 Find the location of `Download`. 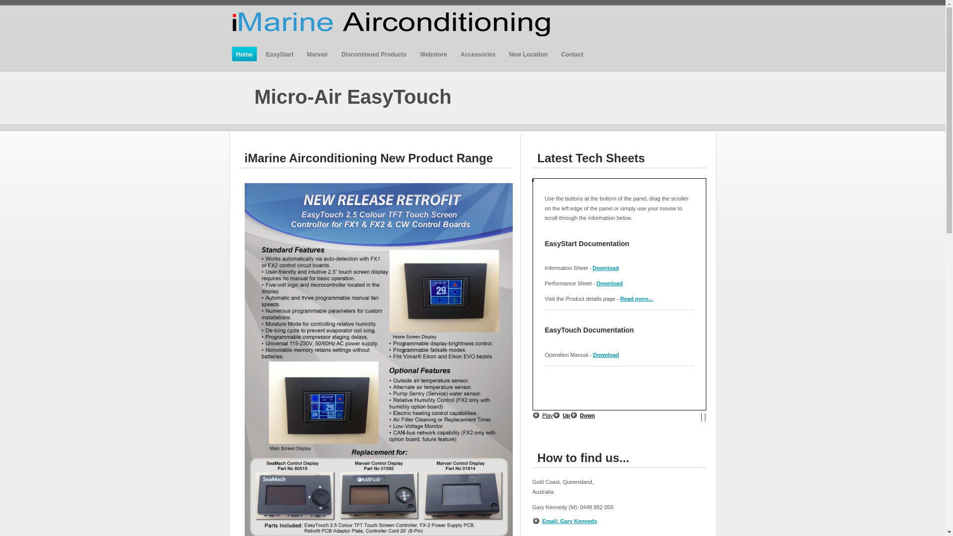

Download is located at coordinates (607, 355).